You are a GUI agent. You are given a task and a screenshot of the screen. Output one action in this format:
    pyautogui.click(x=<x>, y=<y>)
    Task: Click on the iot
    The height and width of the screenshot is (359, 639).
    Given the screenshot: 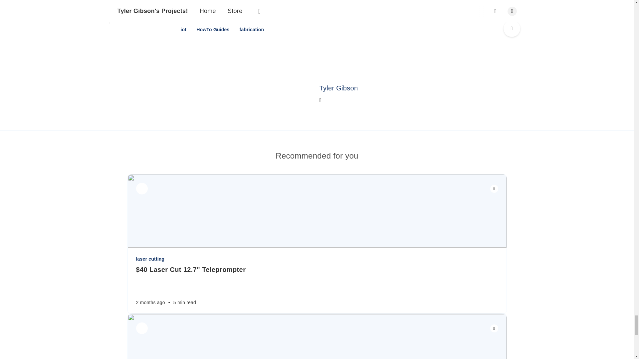 What is the action you would take?
    pyautogui.click(x=183, y=30)
    